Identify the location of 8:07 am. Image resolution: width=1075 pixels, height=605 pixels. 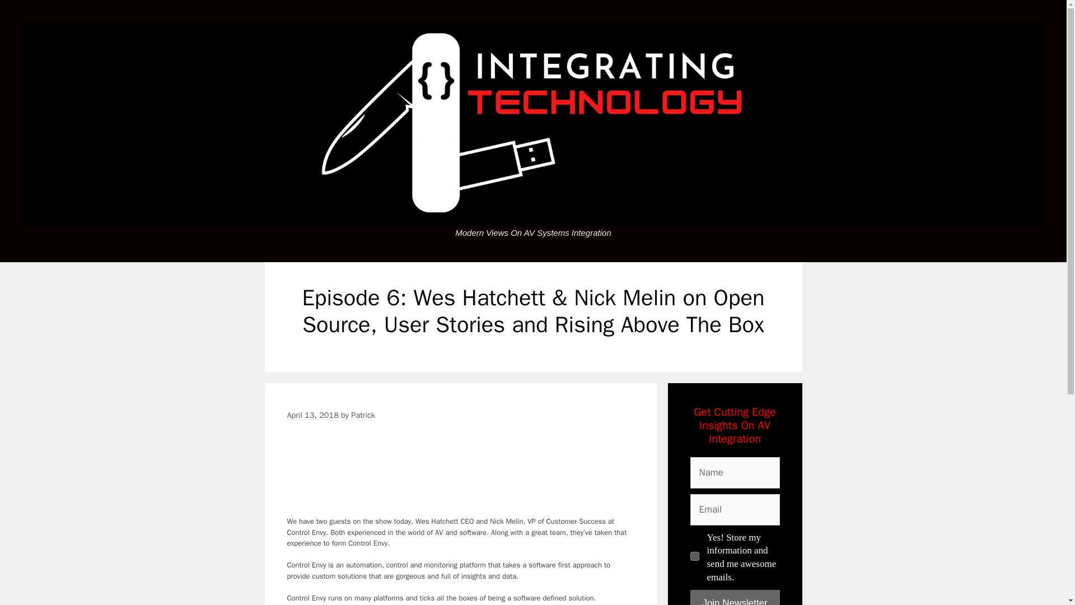
(312, 415).